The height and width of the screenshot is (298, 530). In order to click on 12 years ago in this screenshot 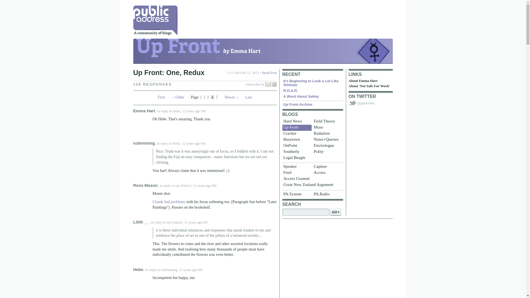, I will do `click(197, 111)`.